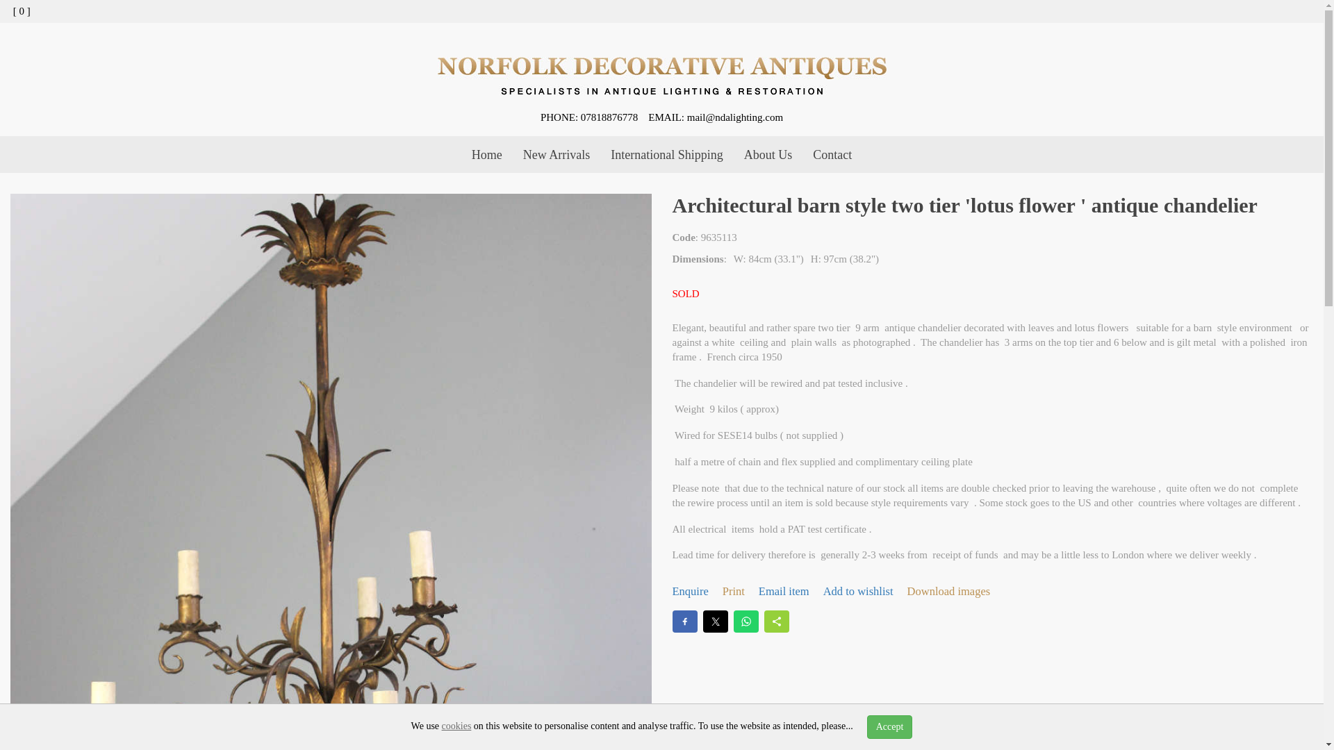 This screenshot has width=1334, height=750. I want to click on Email item, so click(784, 592).